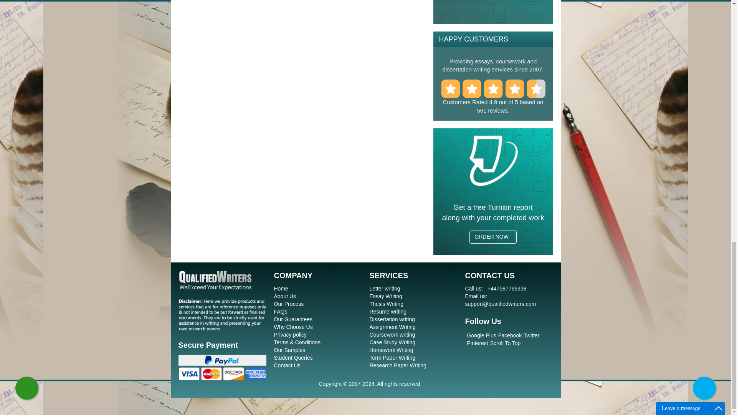 The width and height of the screenshot is (737, 415). Describe the element at coordinates (291, 334) in the screenshot. I see `Privacy policy` at that location.